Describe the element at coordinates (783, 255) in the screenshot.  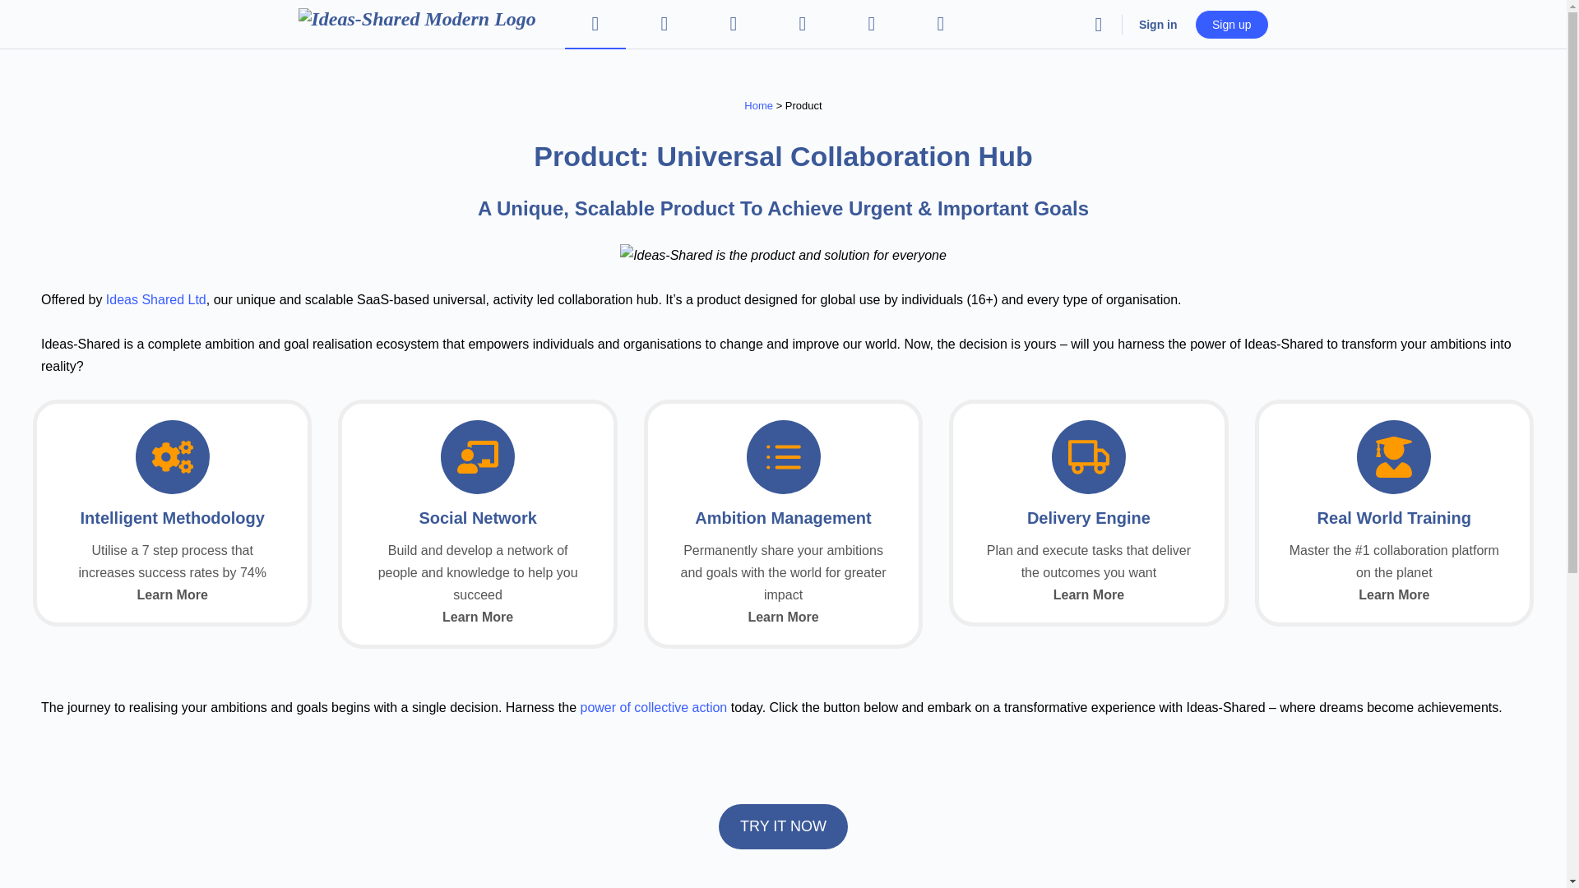
I see `Product` at that location.